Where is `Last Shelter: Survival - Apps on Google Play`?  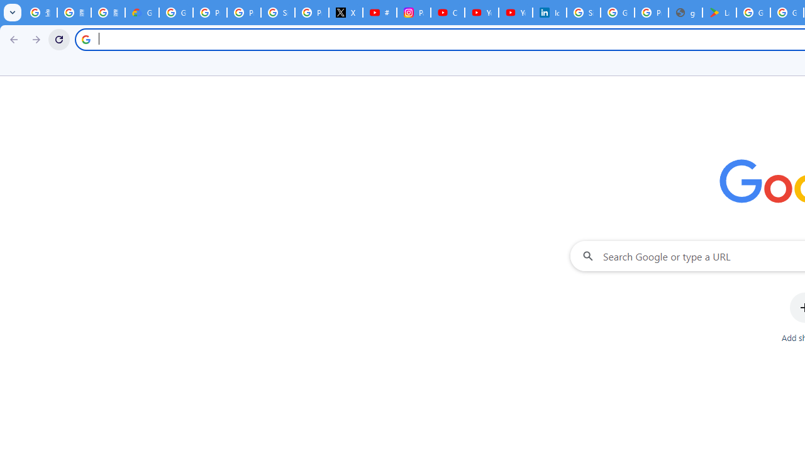 Last Shelter: Survival - Apps on Google Play is located at coordinates (719, 13).